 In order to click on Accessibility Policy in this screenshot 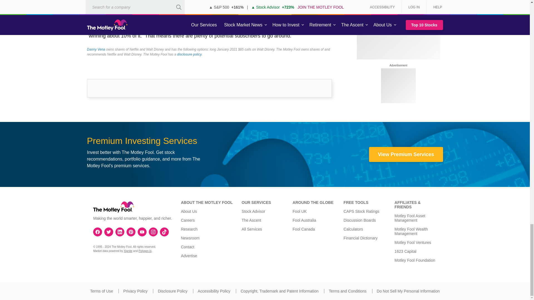, I will do `click(214, 291)`.